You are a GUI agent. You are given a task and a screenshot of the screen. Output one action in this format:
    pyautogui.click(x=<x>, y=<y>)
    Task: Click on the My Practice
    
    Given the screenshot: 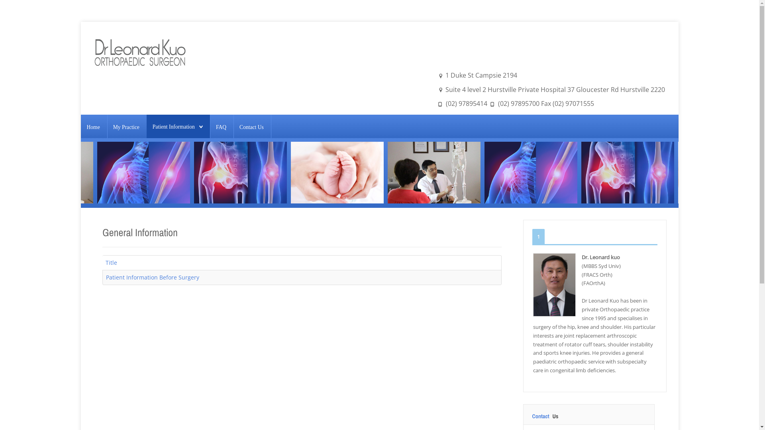 What is the action you would take?
    pyautogui.click(x=126, y=127)
    